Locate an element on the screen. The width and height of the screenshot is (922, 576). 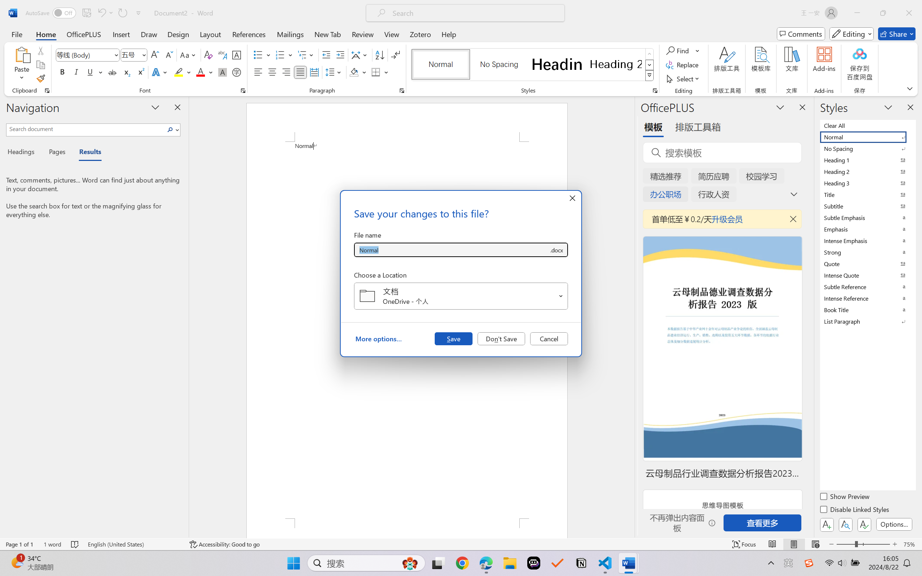
Close is located at coordinates (909, 13).